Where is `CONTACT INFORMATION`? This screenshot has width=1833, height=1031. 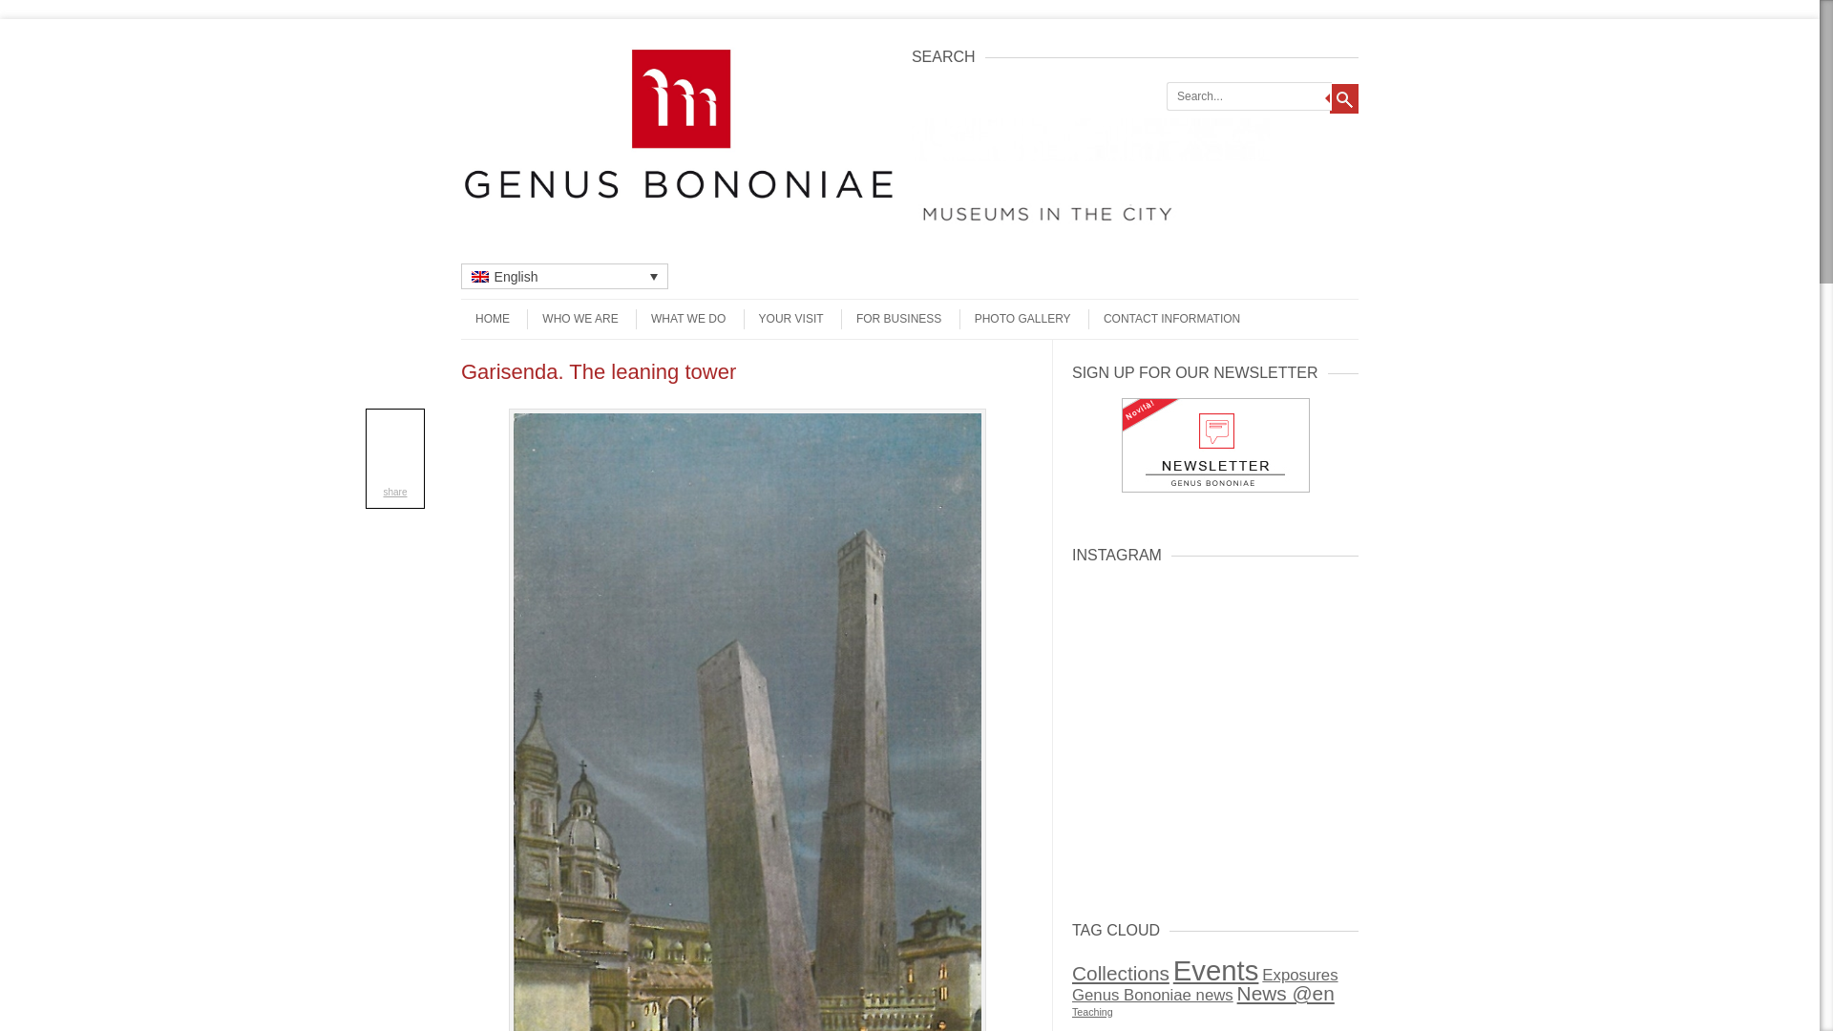
CONTACT INFORMATION is located at coordinates (1165, 319).